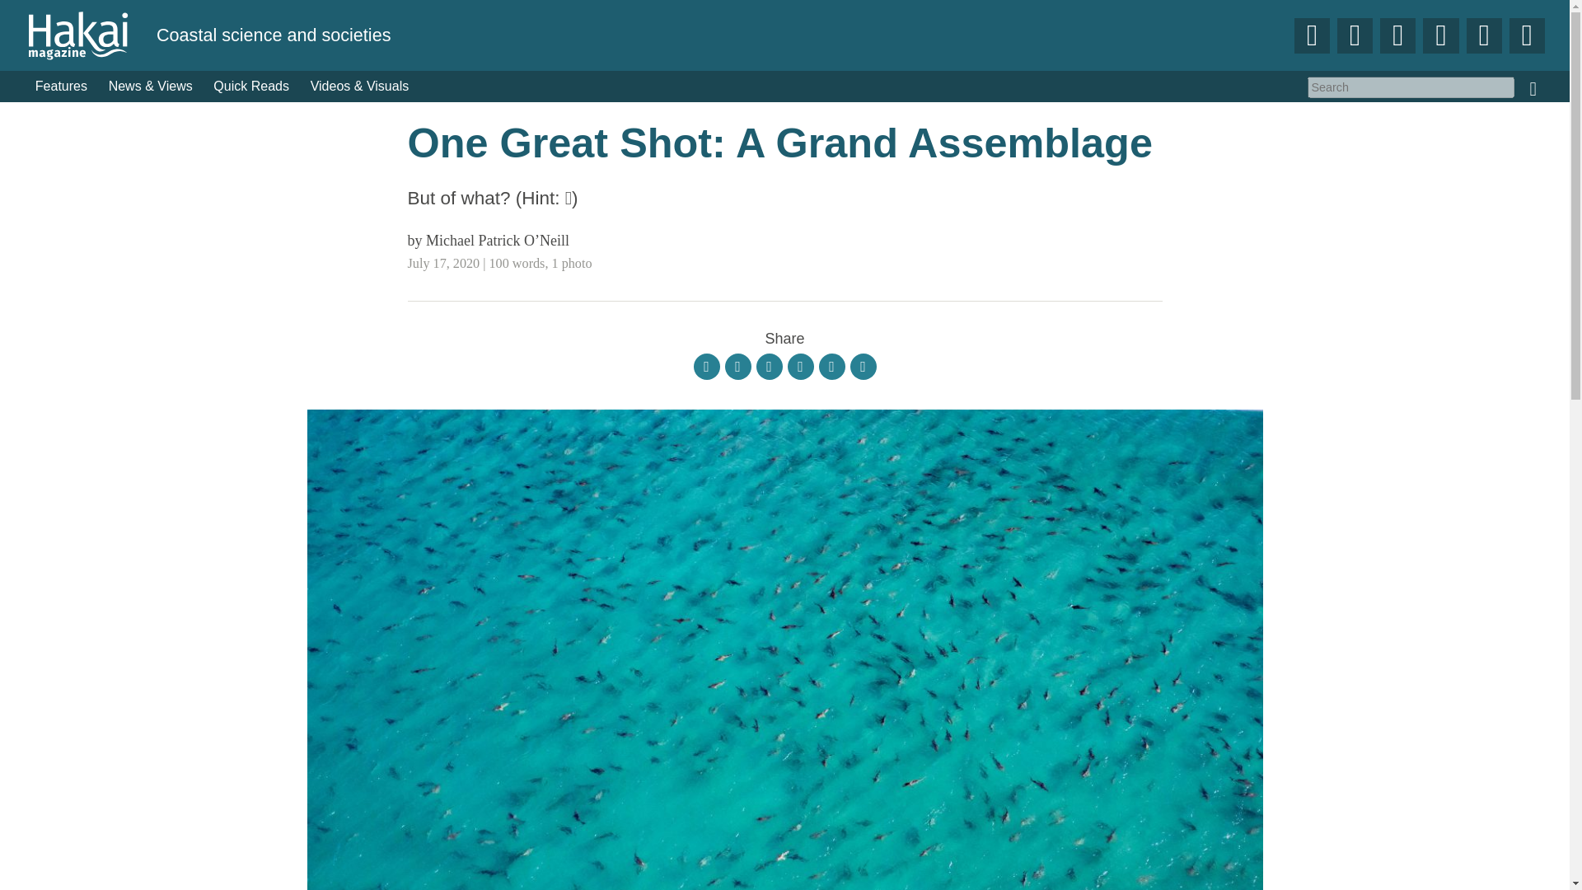  I want to click on Share by Email, so click(864, 366).